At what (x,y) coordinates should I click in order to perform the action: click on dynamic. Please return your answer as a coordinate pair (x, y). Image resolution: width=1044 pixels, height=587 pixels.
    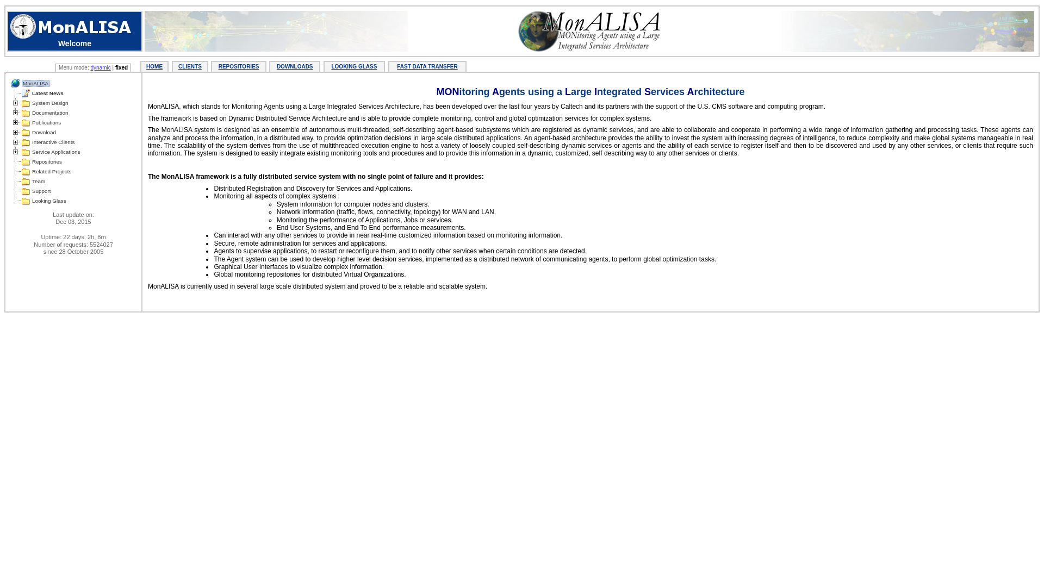
    Looking at the image, I should click on (100, 67).